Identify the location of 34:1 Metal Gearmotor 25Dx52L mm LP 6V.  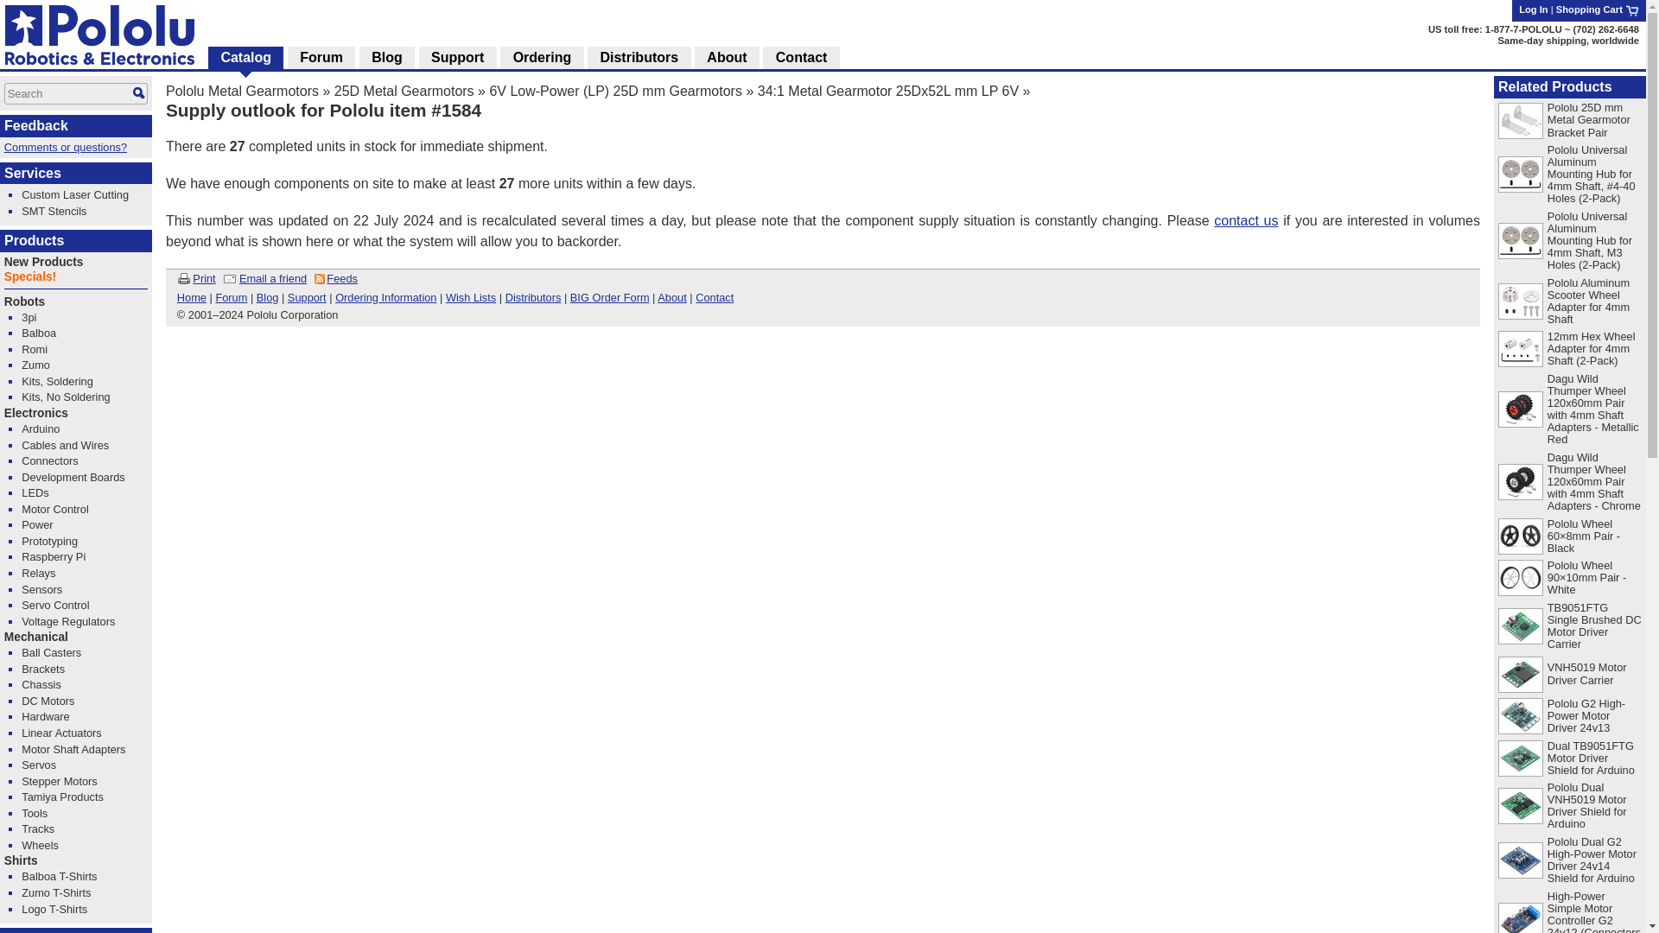
(888, 92).